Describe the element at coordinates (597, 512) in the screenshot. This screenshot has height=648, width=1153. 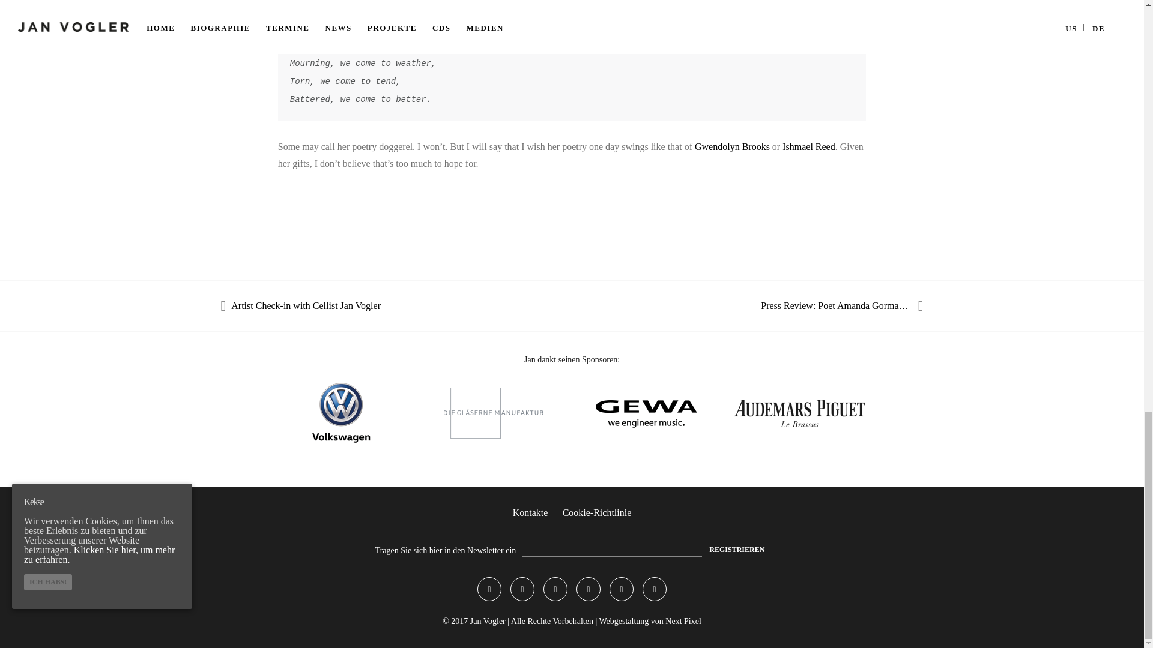
I see `Cookie-Richtlinie` at that location.